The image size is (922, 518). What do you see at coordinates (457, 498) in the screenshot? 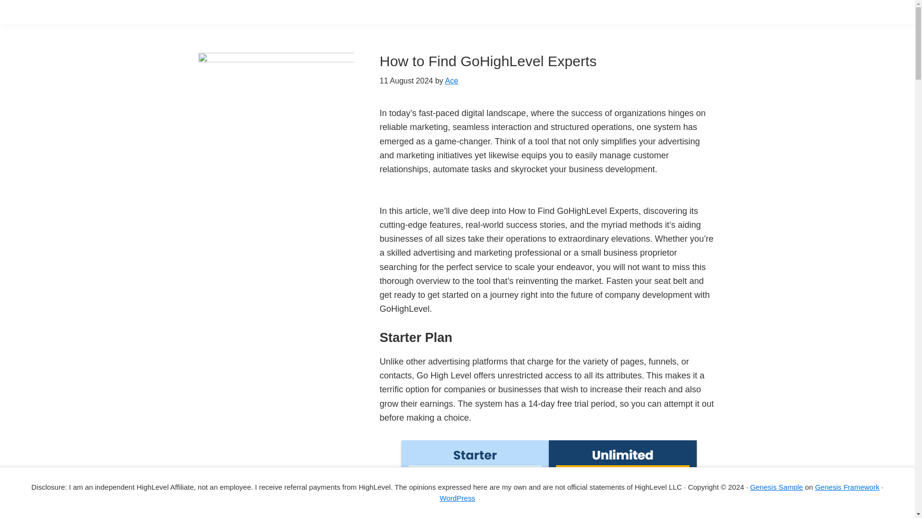
I see `WordPress` at bounding box center [457, 498].